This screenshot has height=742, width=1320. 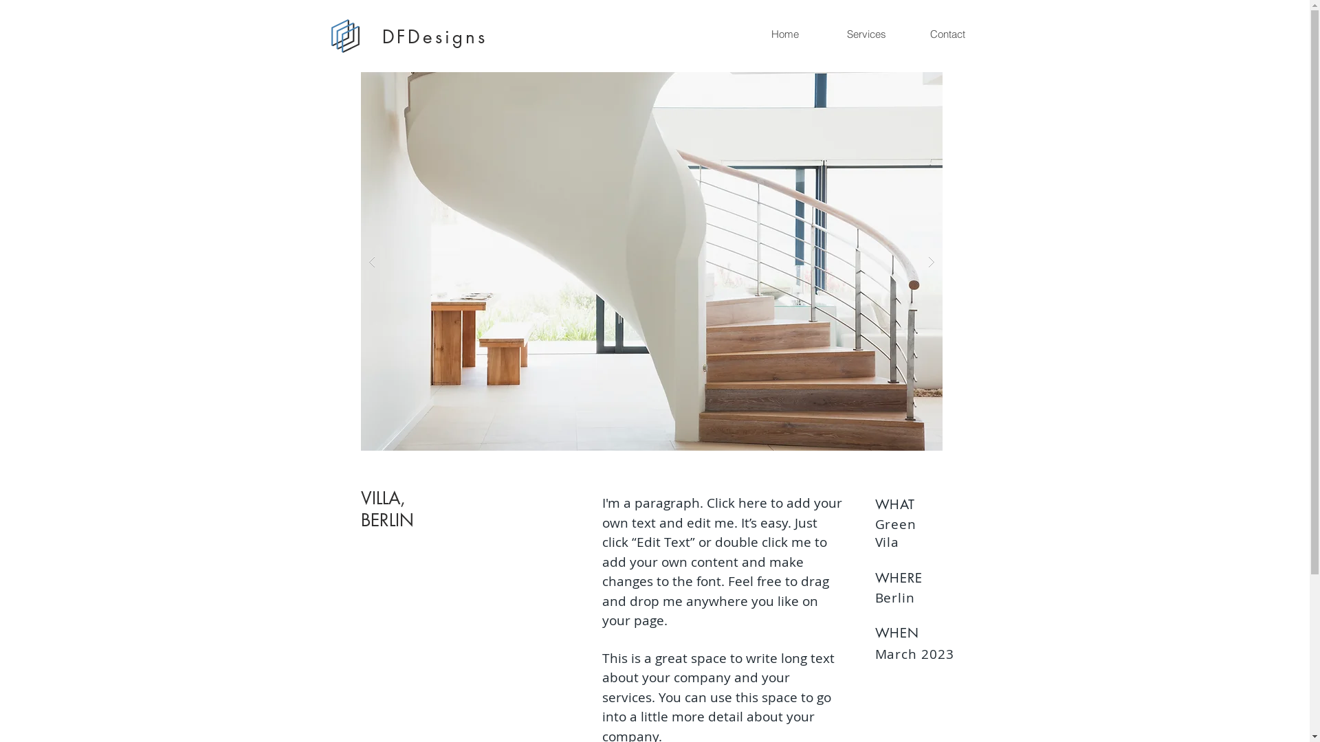 I want to click on Services, so click(x=866, y=34).